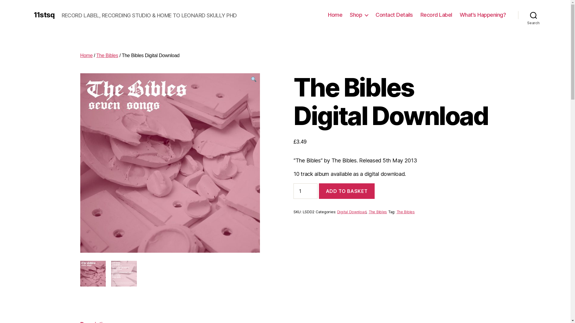 The height and width of the screenshot is (323, 575). I want to click on Contact Details, so click(394, 15).